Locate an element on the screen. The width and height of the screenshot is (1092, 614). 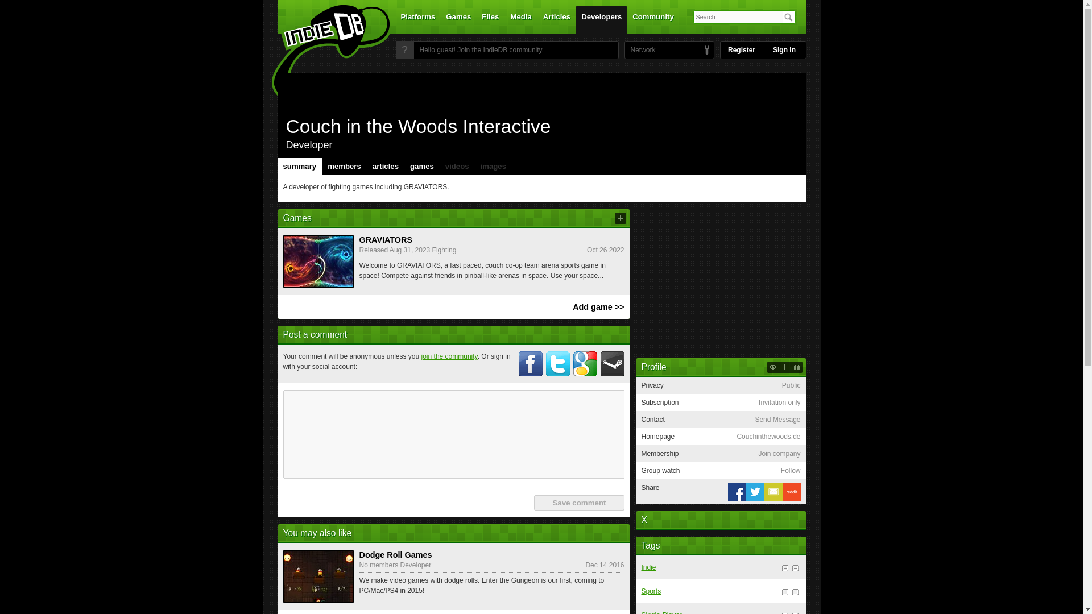
Add game is located at coordinates (620, 218).